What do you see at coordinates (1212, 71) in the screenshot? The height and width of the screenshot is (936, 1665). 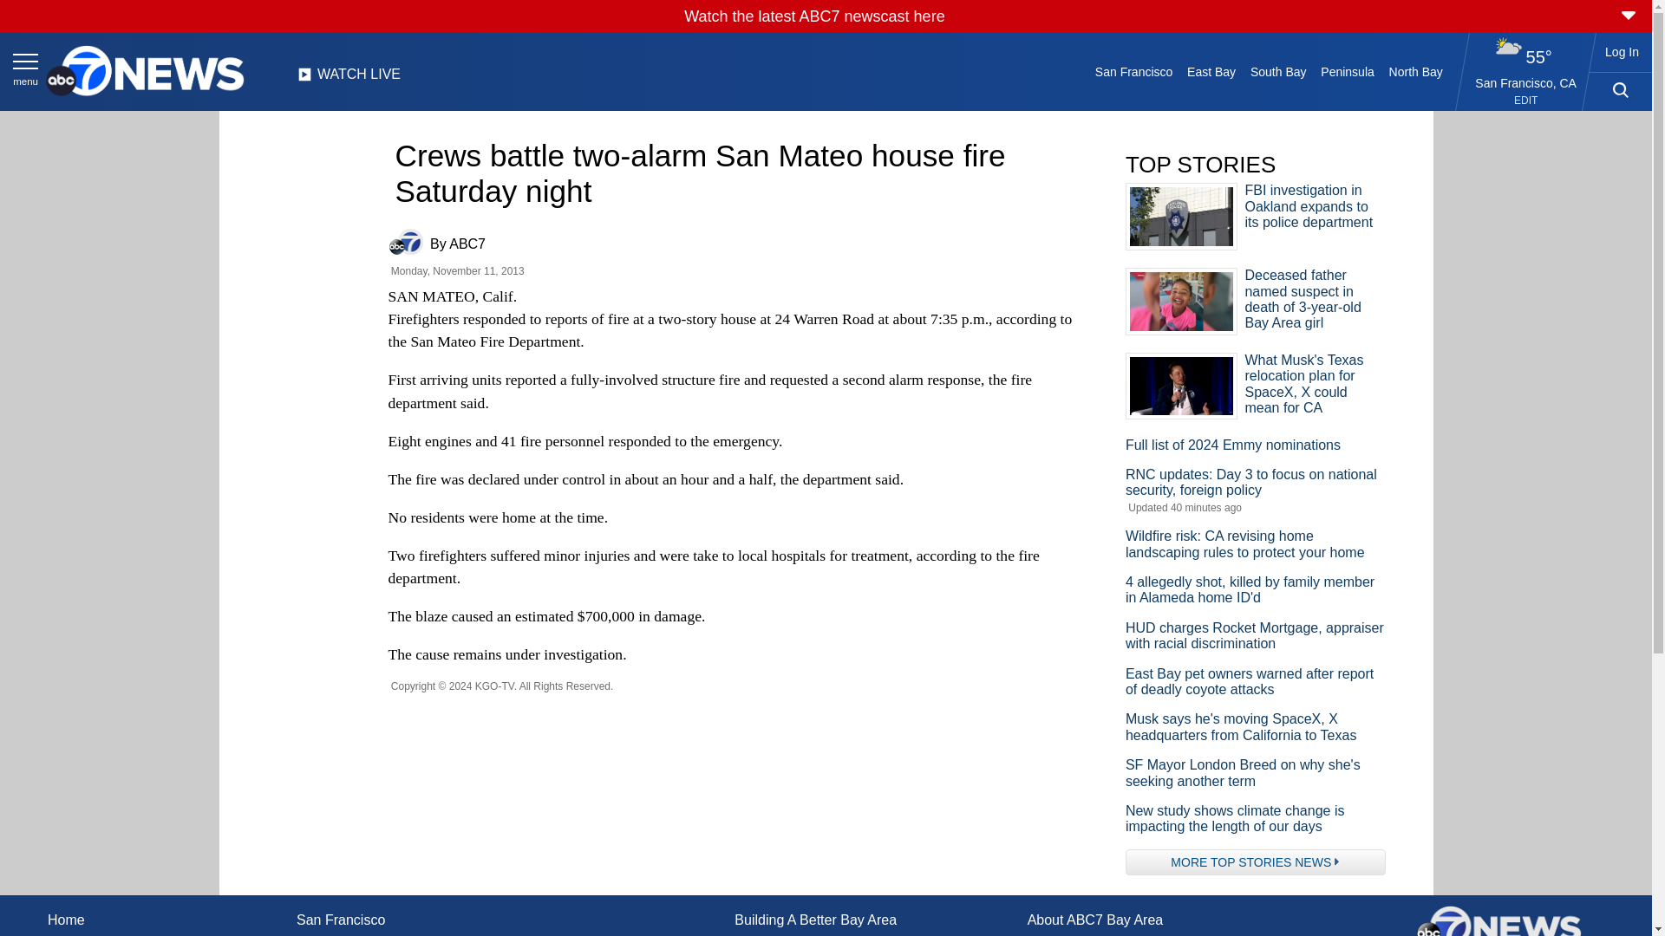 I see `East Bay` at bounding box center [1212, 71].